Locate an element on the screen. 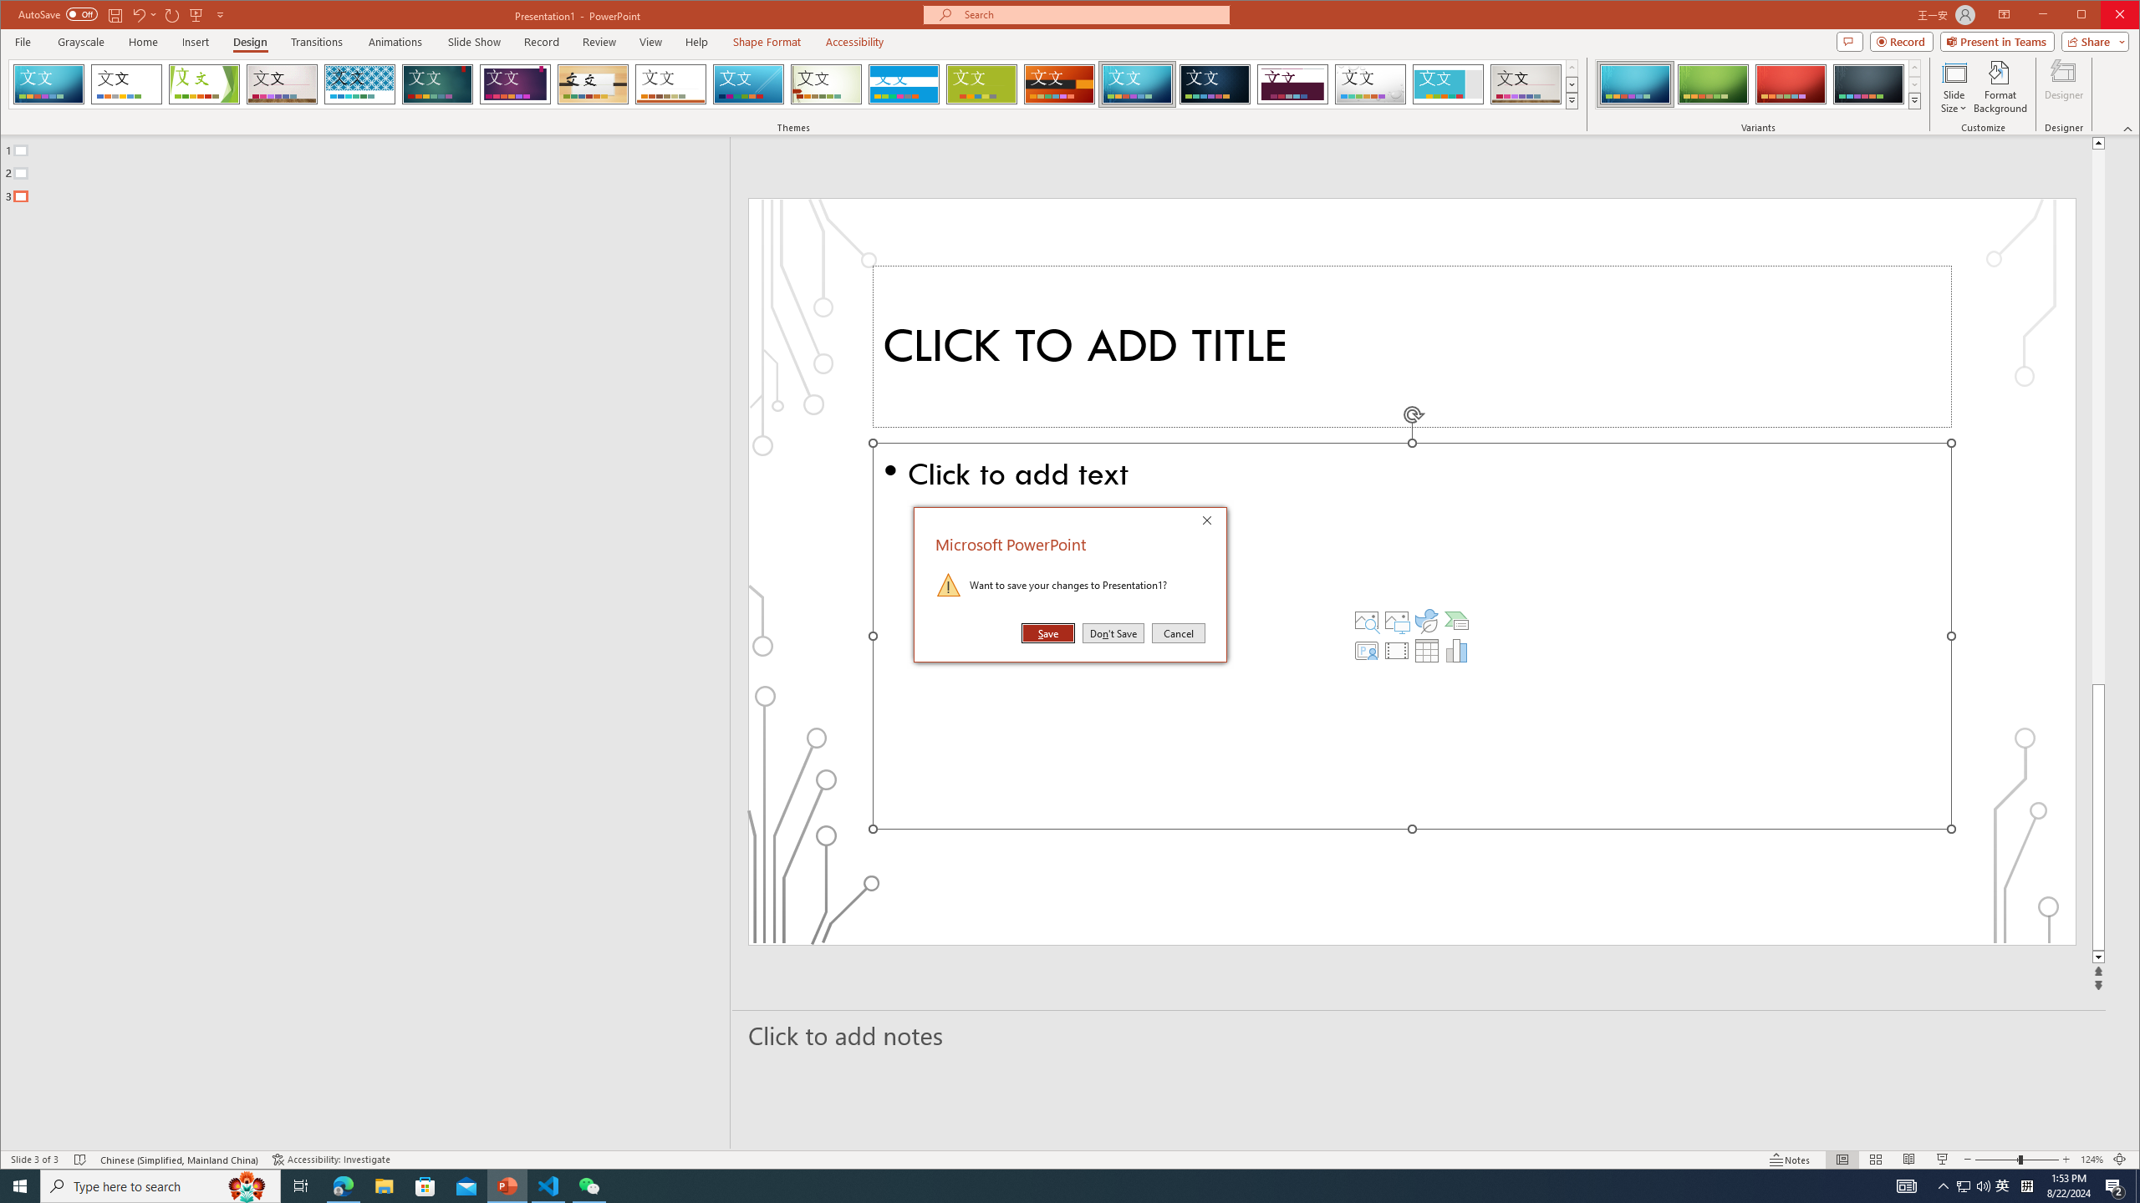 The image size is (2140, 1203). Ion is located at coordinates (588, 1186).